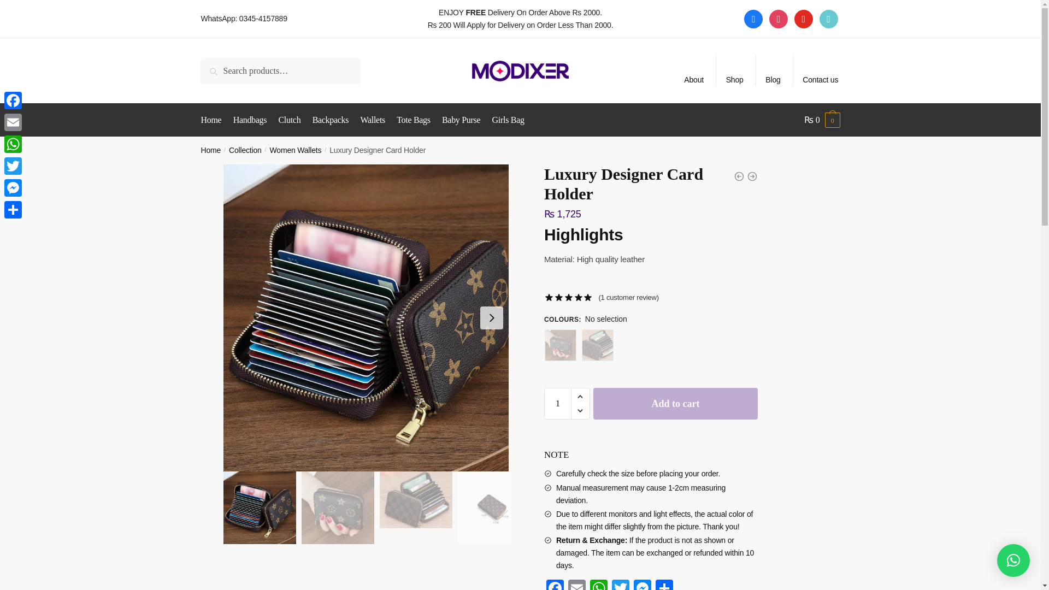 This screenshot has height=590, width=1049. What do you see at coordinates (508, 120) in the screenshot?
I see `Girls Bag` at bounding box center [508, 120].